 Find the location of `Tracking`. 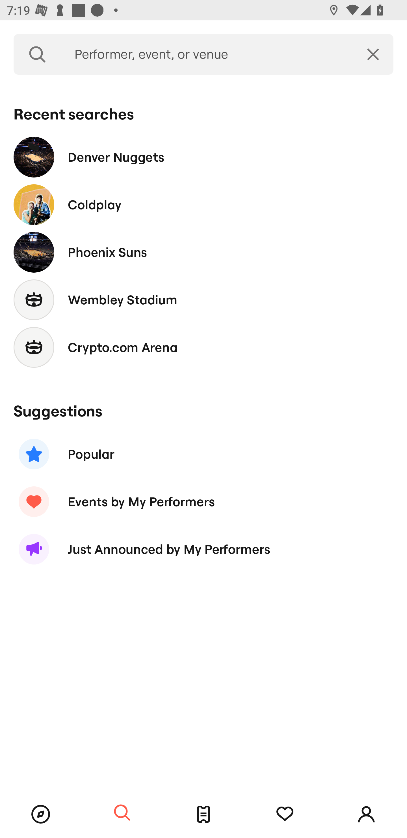

Tracking is located at coordinates (285, 814).